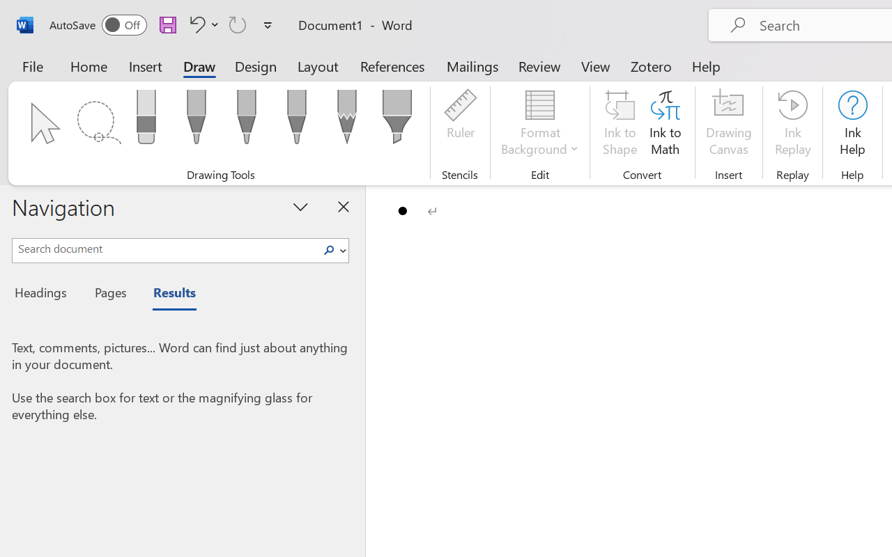 The image size is (892, 557). What do you see at coordinates (347, 121) in the screenshot?
I see `Pencil: Gray, 1 mm` at bounding box center [347, 121].